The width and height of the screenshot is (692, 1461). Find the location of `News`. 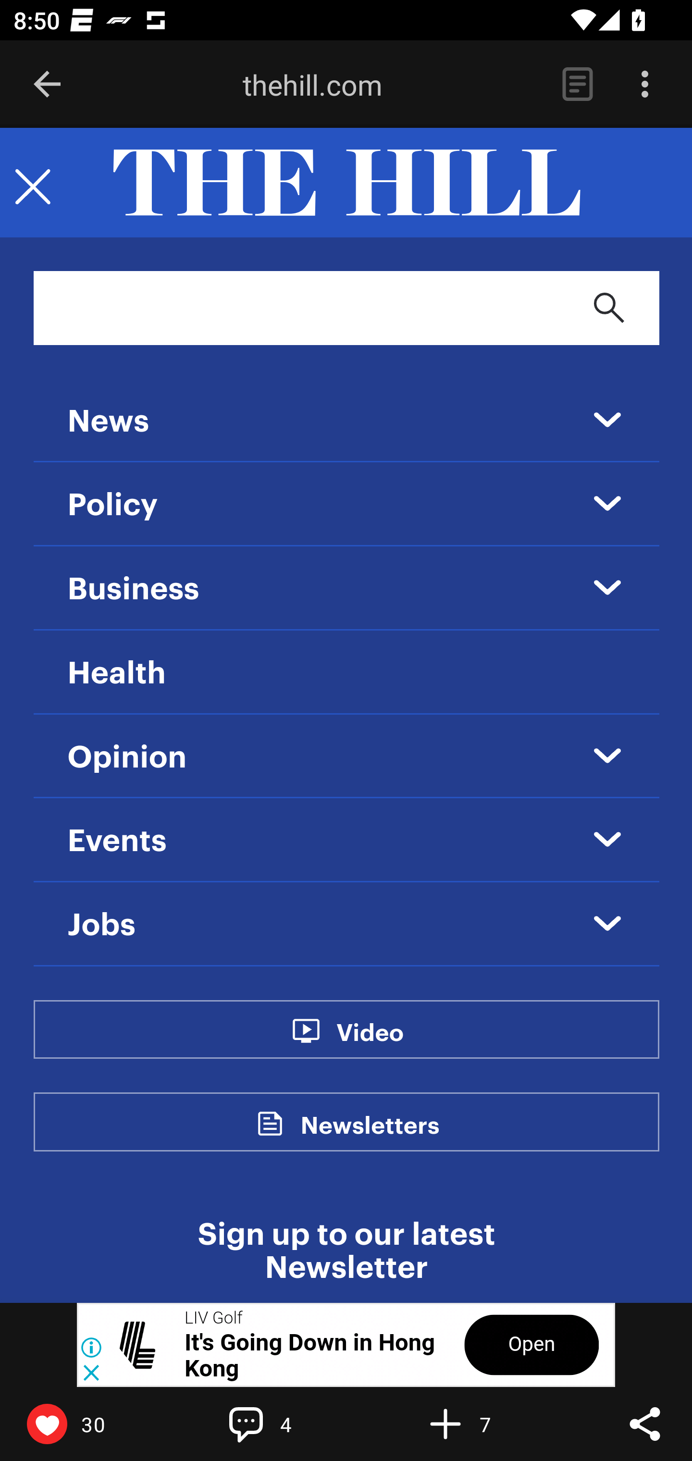

News is located at coordinates (108, 422).